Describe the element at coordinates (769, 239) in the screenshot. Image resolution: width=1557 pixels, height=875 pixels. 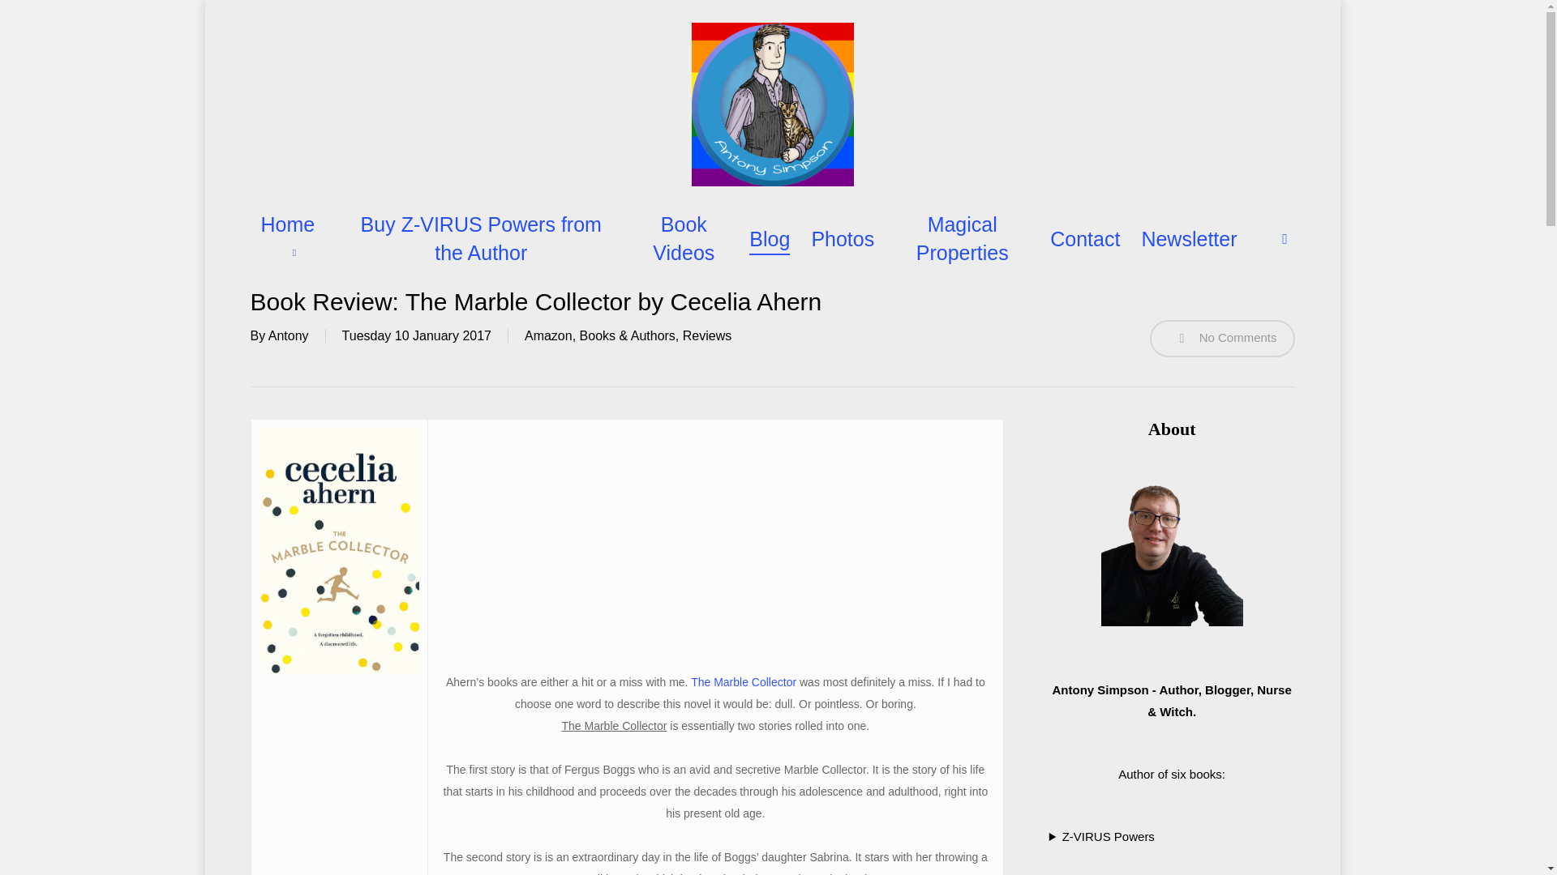
I see `Blog` at that location.